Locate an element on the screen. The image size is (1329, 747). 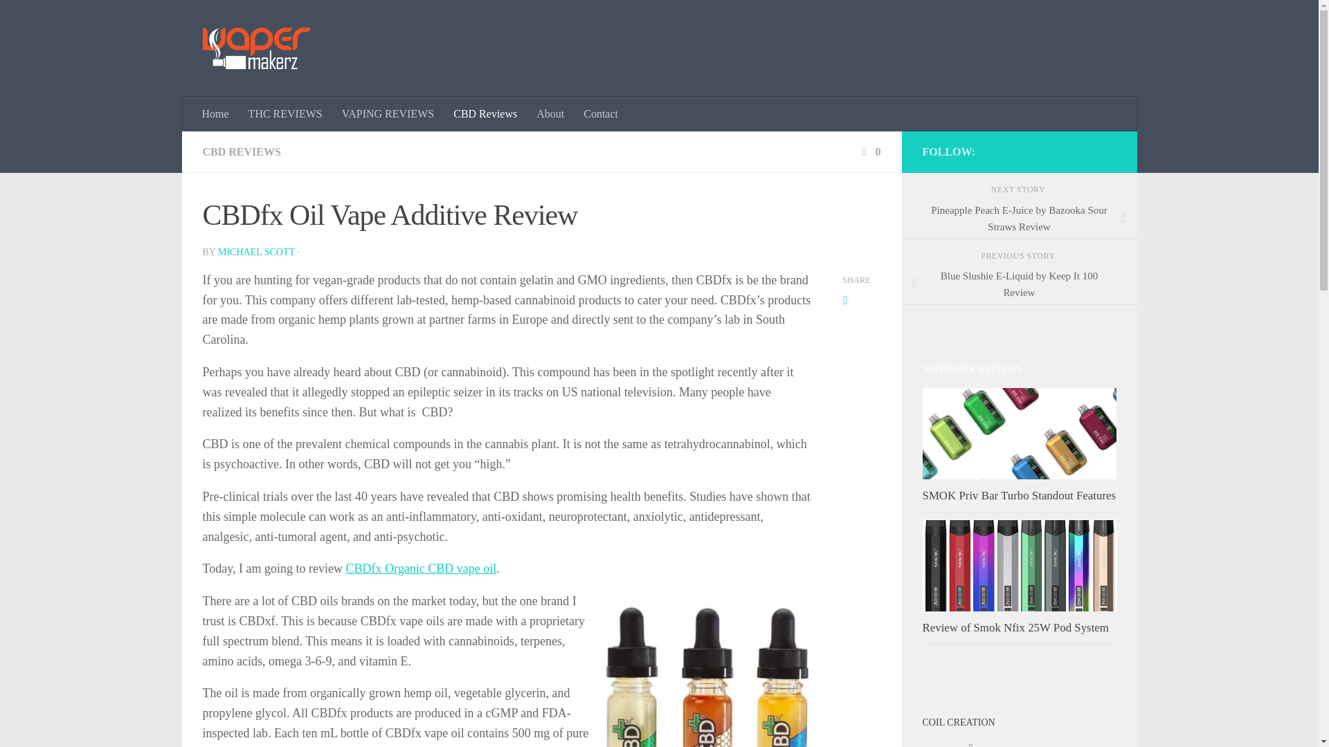
0 is located at coordinates (869, 151).